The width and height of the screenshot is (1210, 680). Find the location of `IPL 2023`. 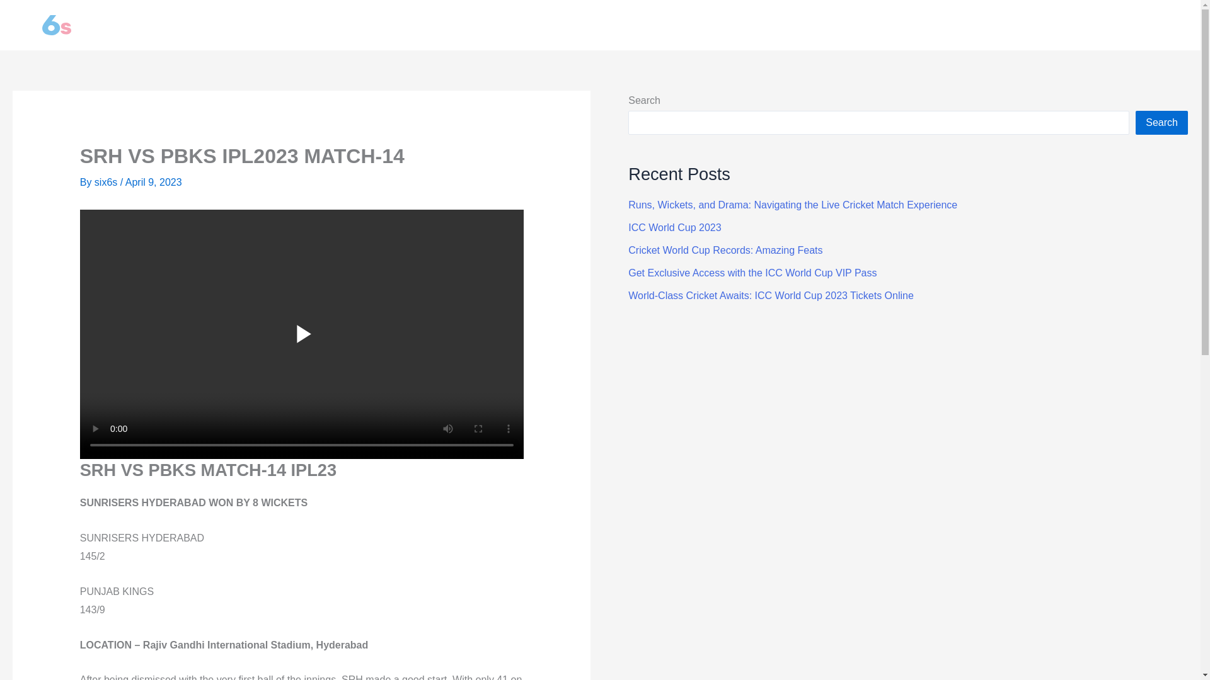

IPL 2023 is located at coordinates (1089, 25).